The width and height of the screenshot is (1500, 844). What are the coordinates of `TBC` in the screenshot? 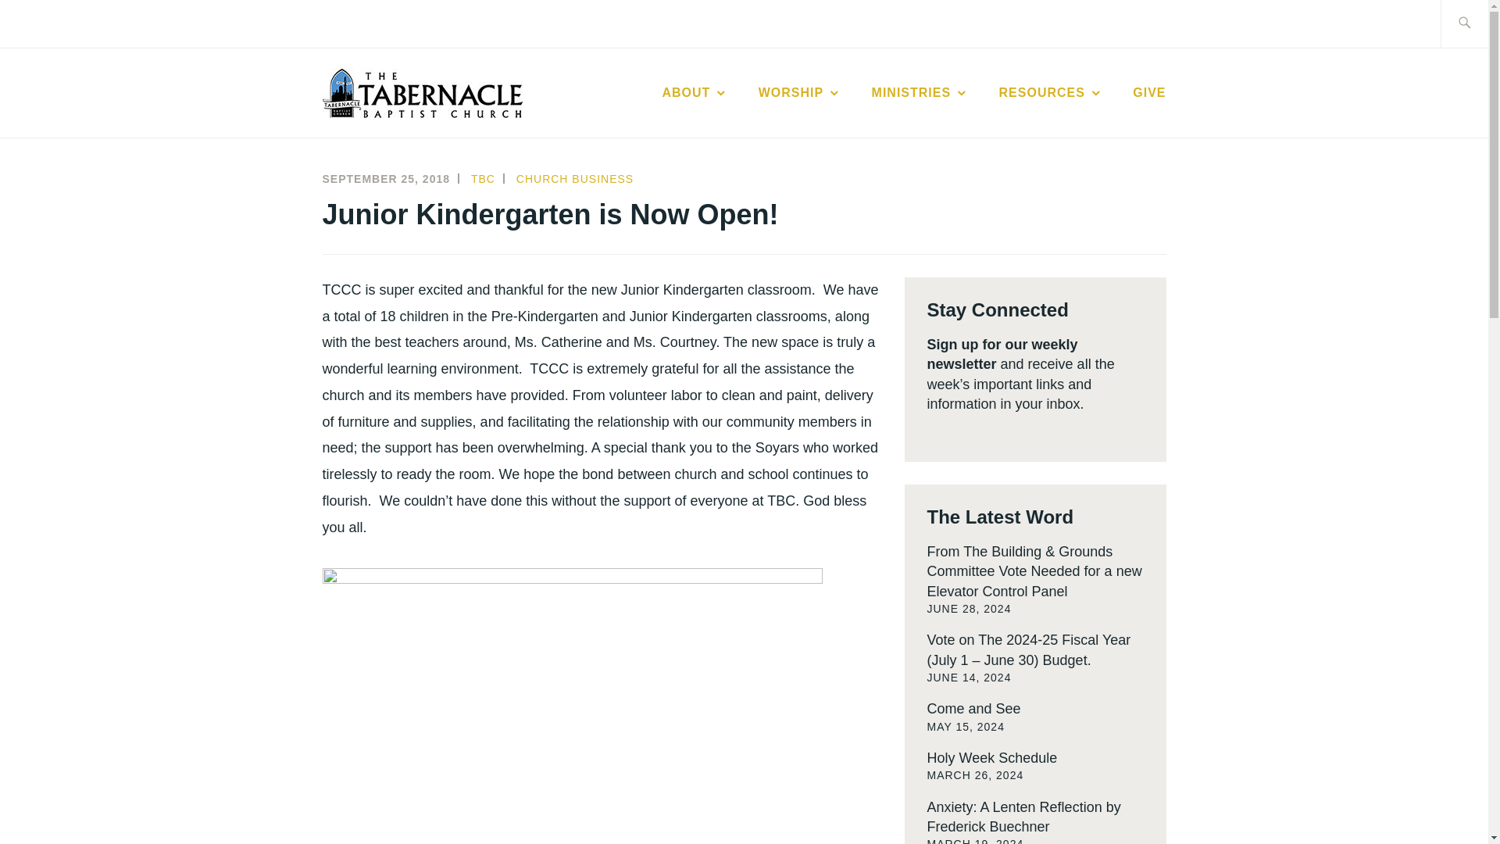 It's located at (483, 178).